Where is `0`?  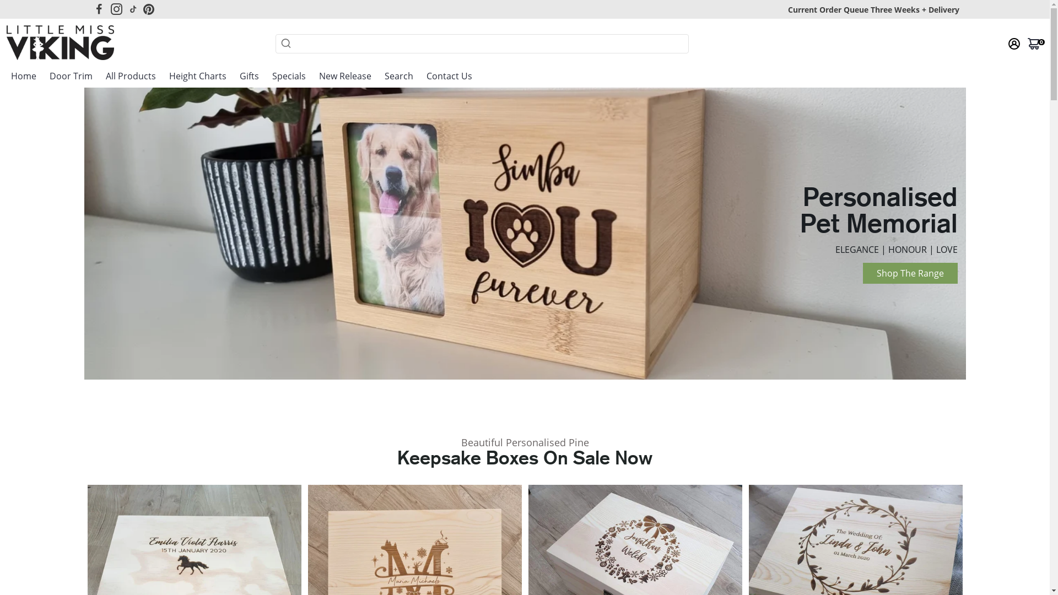 0 is located at coordinates (1034, 44).